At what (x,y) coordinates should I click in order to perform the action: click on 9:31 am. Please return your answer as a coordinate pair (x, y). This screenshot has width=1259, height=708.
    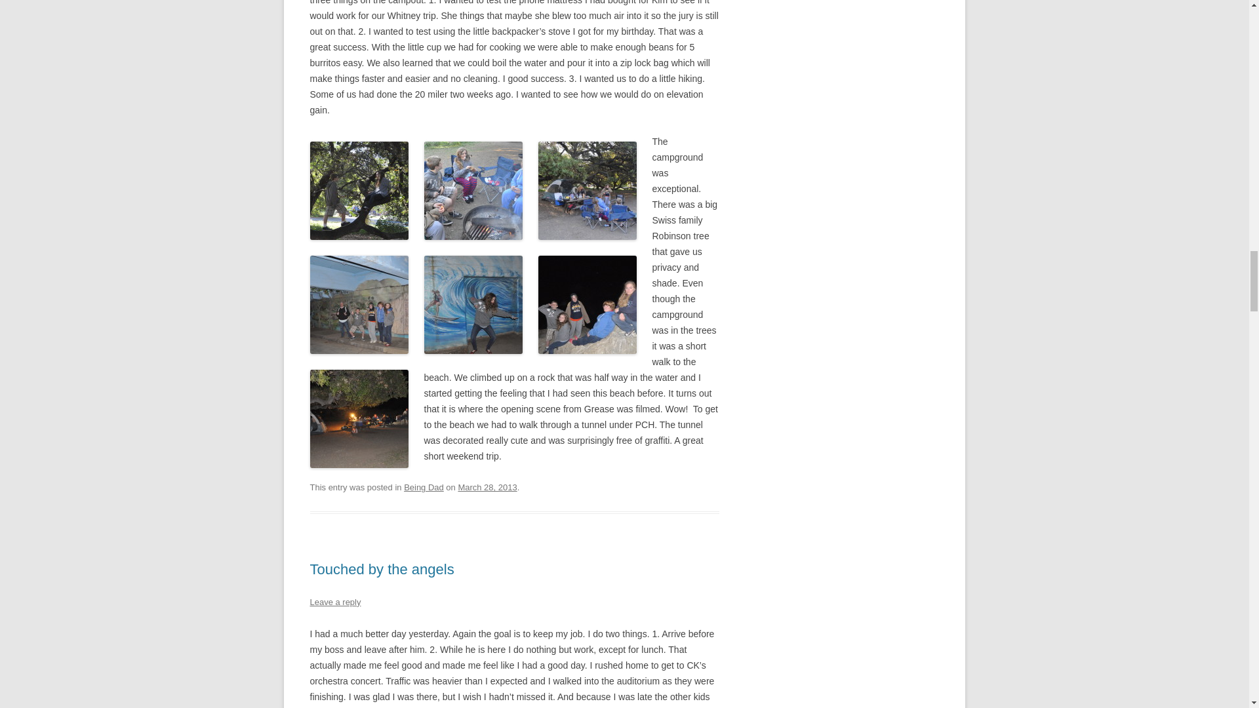
    Looking at the image, I should click on (487, 486).